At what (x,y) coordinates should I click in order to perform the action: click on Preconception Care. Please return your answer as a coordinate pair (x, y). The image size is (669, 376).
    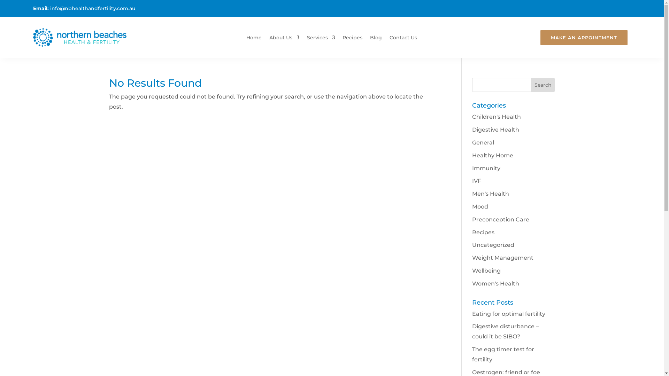
    Looking at the image, I should click on (501, 219).